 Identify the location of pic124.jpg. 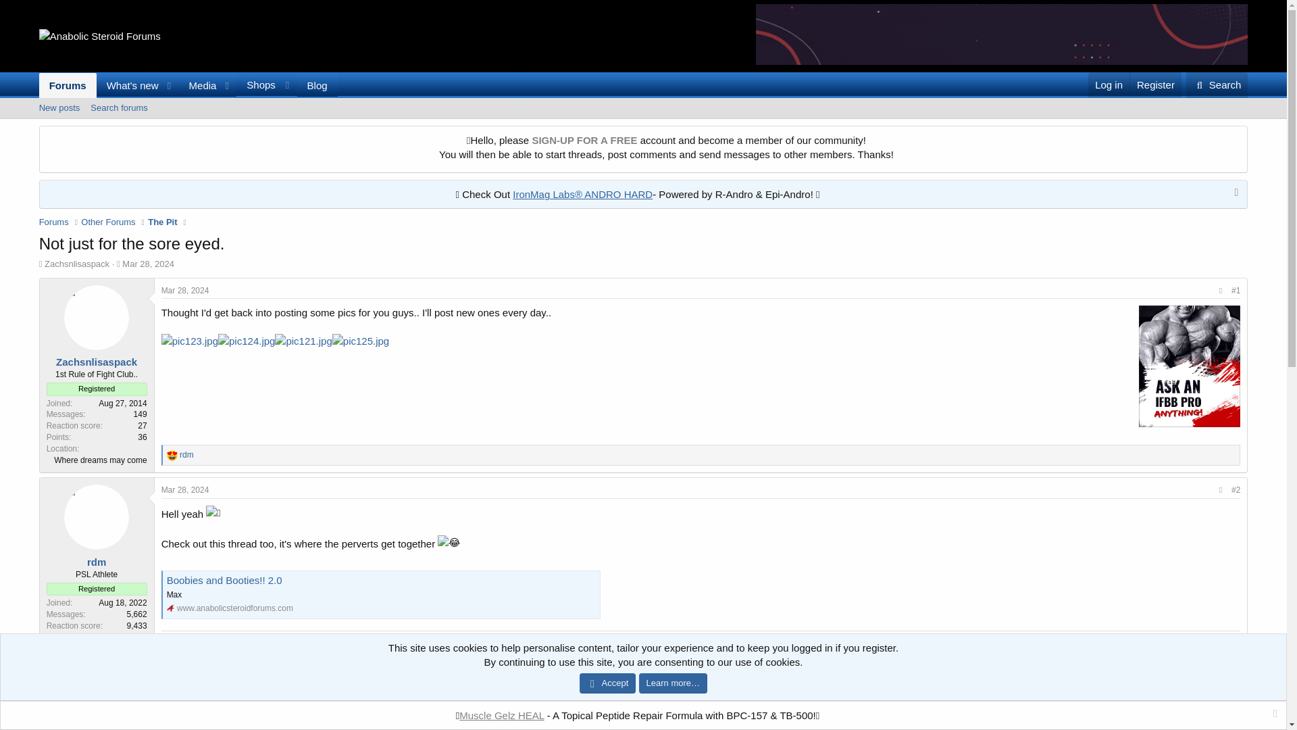
(198, 85).